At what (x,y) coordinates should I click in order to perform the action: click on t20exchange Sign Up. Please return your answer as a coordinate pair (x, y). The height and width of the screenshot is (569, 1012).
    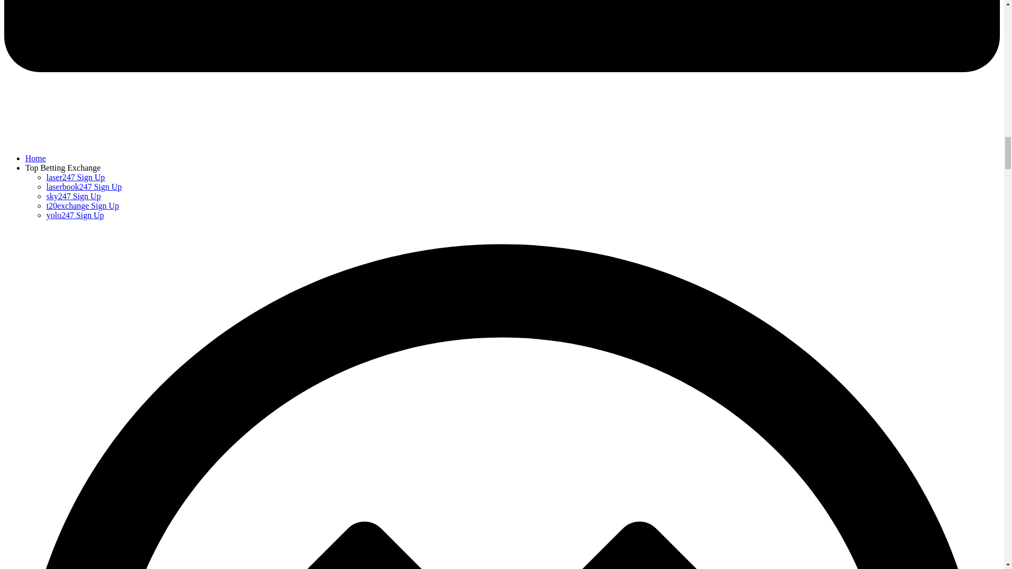
    Looking at the image, I should click on (83, 205).